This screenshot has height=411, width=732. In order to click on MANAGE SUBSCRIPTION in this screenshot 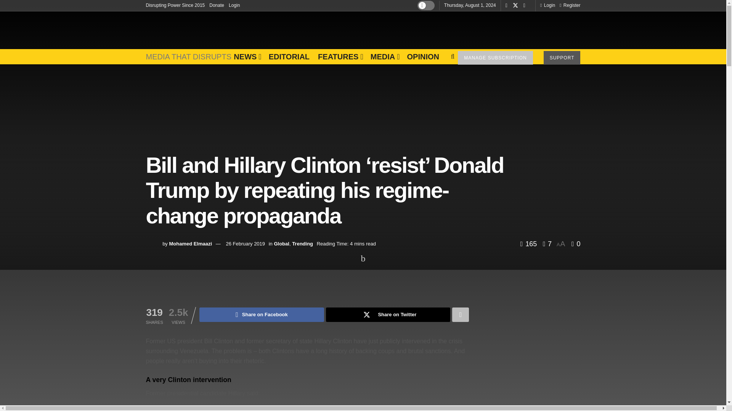, I will do `click(495, 57)`.